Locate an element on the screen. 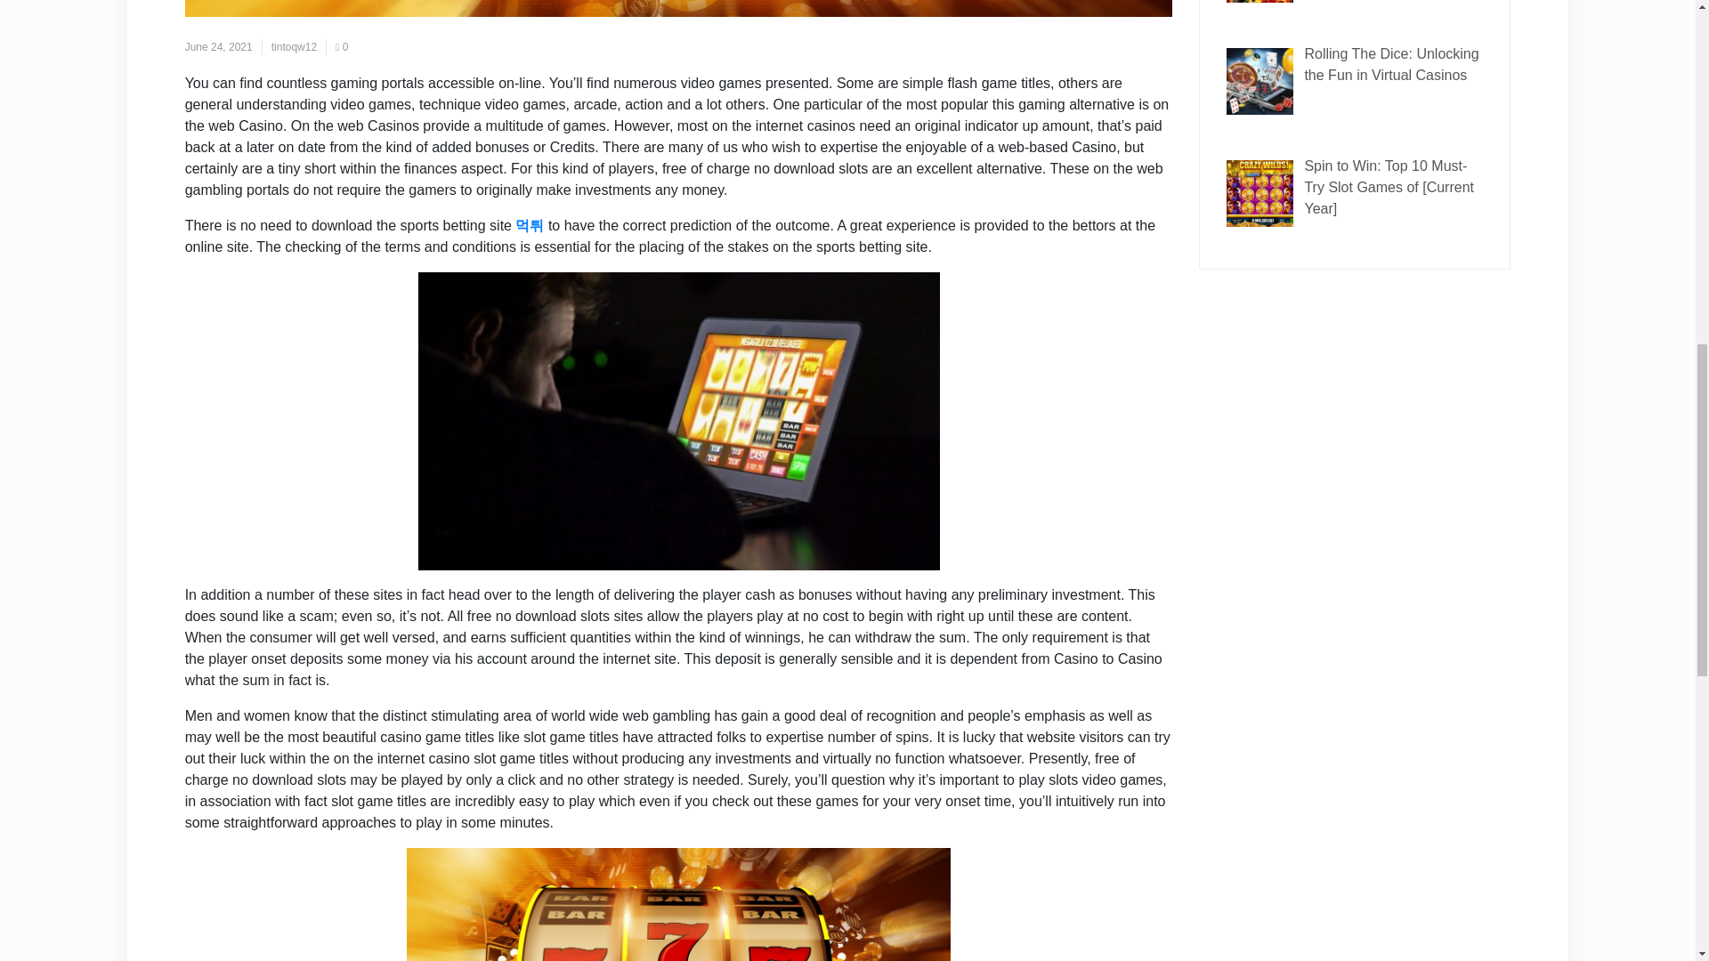 The height and width of the screenshot is (961, 1709). June 24, 2021 is located at coordinates (219, 47).